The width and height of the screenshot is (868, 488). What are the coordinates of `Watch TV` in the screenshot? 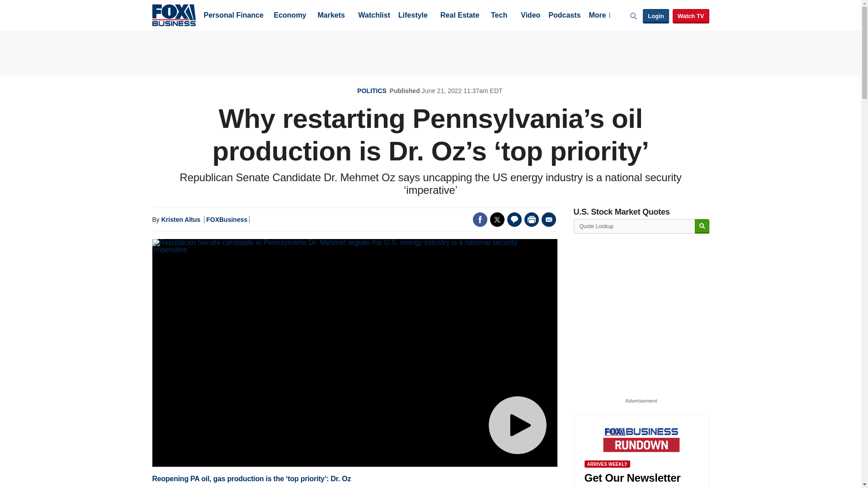 It's located at (691, 16).